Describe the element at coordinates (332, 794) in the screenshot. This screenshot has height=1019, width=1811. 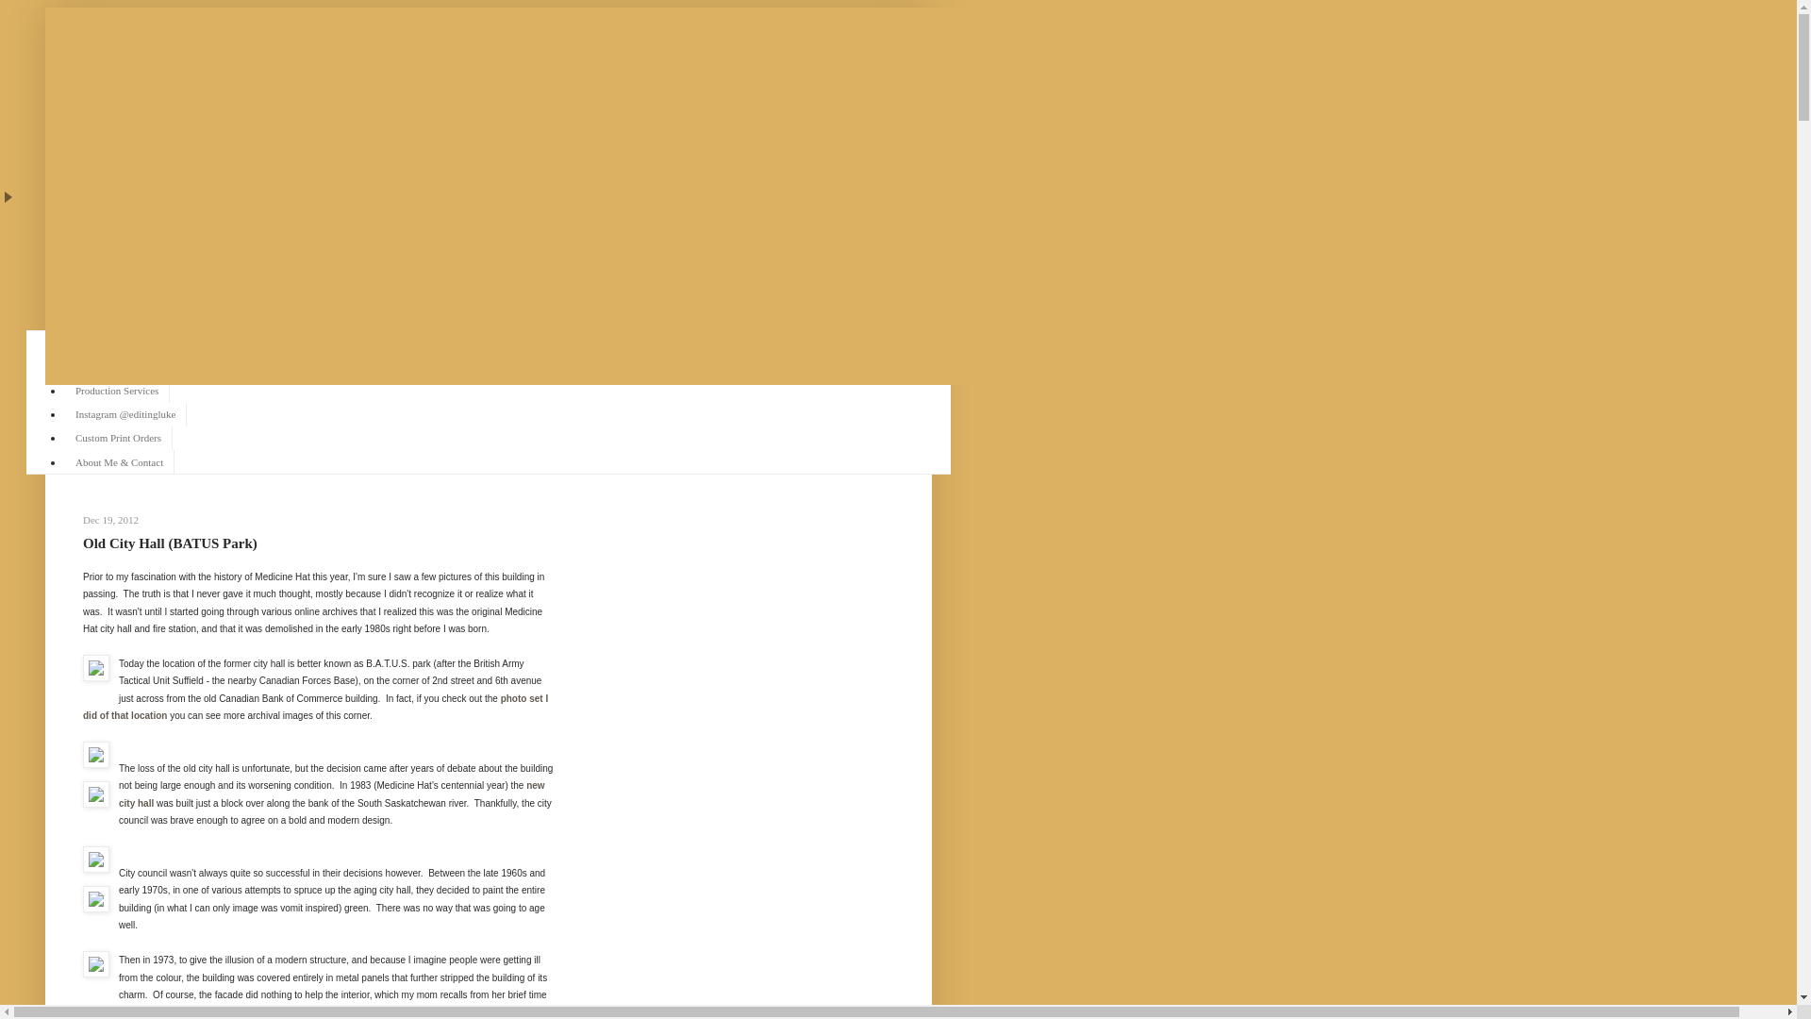
I see `new city hall` at that location.